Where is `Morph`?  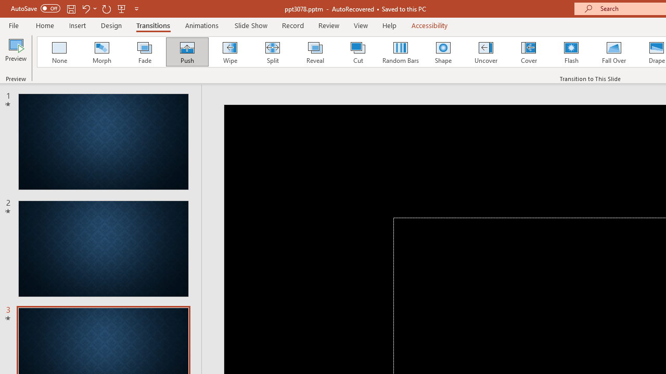 Morph is located at coordinates (101, 52).